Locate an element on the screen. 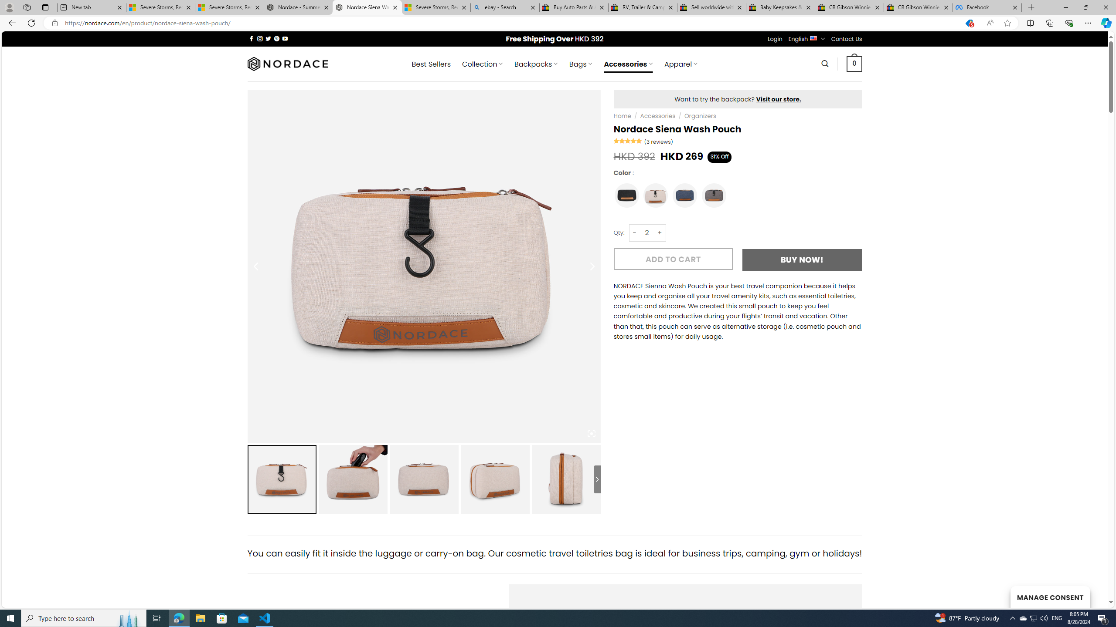 The height and width of the screenshot is (627, 1116). Contact Us is located at coordinates (847, 39).